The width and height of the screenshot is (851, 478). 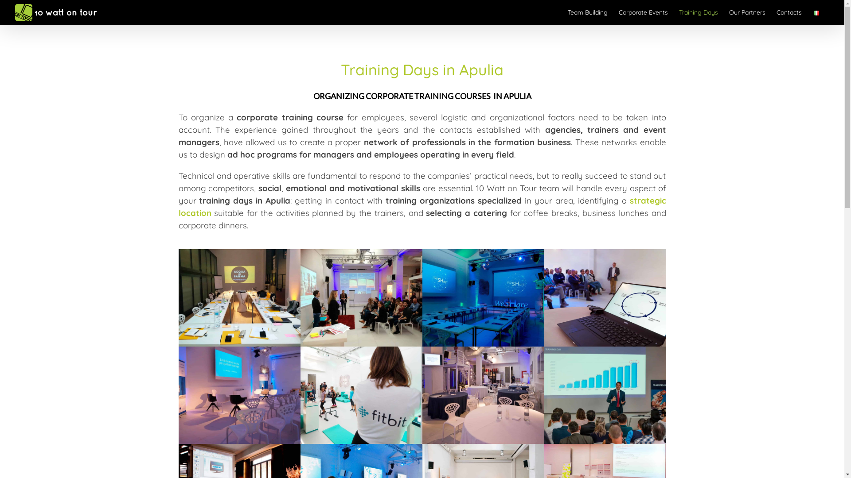 What do you see at coordinates (747, 12) in the screenshot?
I see `Our Partners` at bounding box center [747, 12].